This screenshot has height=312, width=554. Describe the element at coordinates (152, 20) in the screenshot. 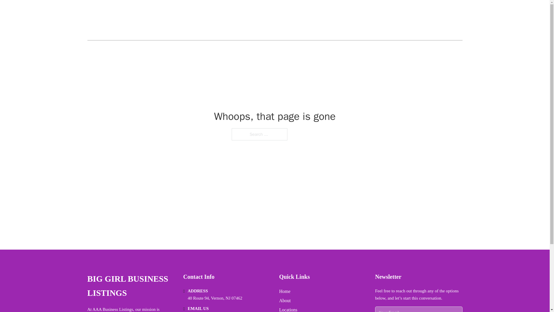

I see `BIG GIRL BUSINESS LISTINGS` at that location.